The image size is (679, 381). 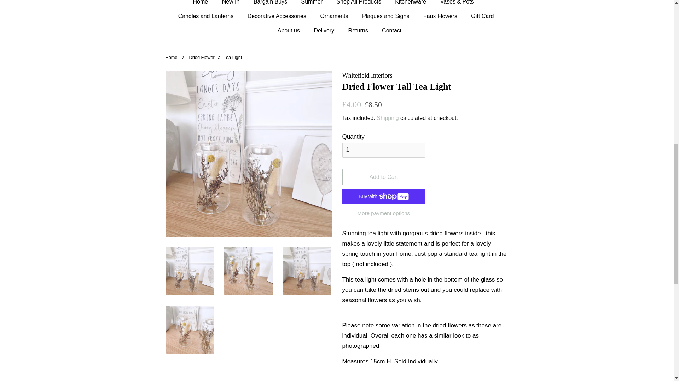 What do you see at coordinates (383, 150) in the screenshot?
I see `1` at bounding box center [383, 150].